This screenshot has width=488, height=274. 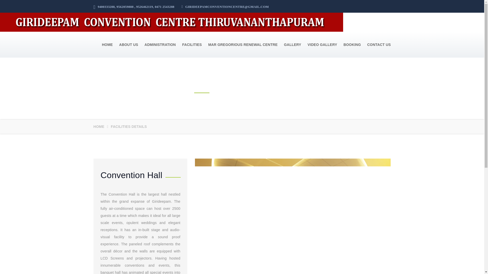 What do you see at coordinates (319, 45) in the screenshot?
I see `VIDEO GALLERY` at bounding box center [319, 45].